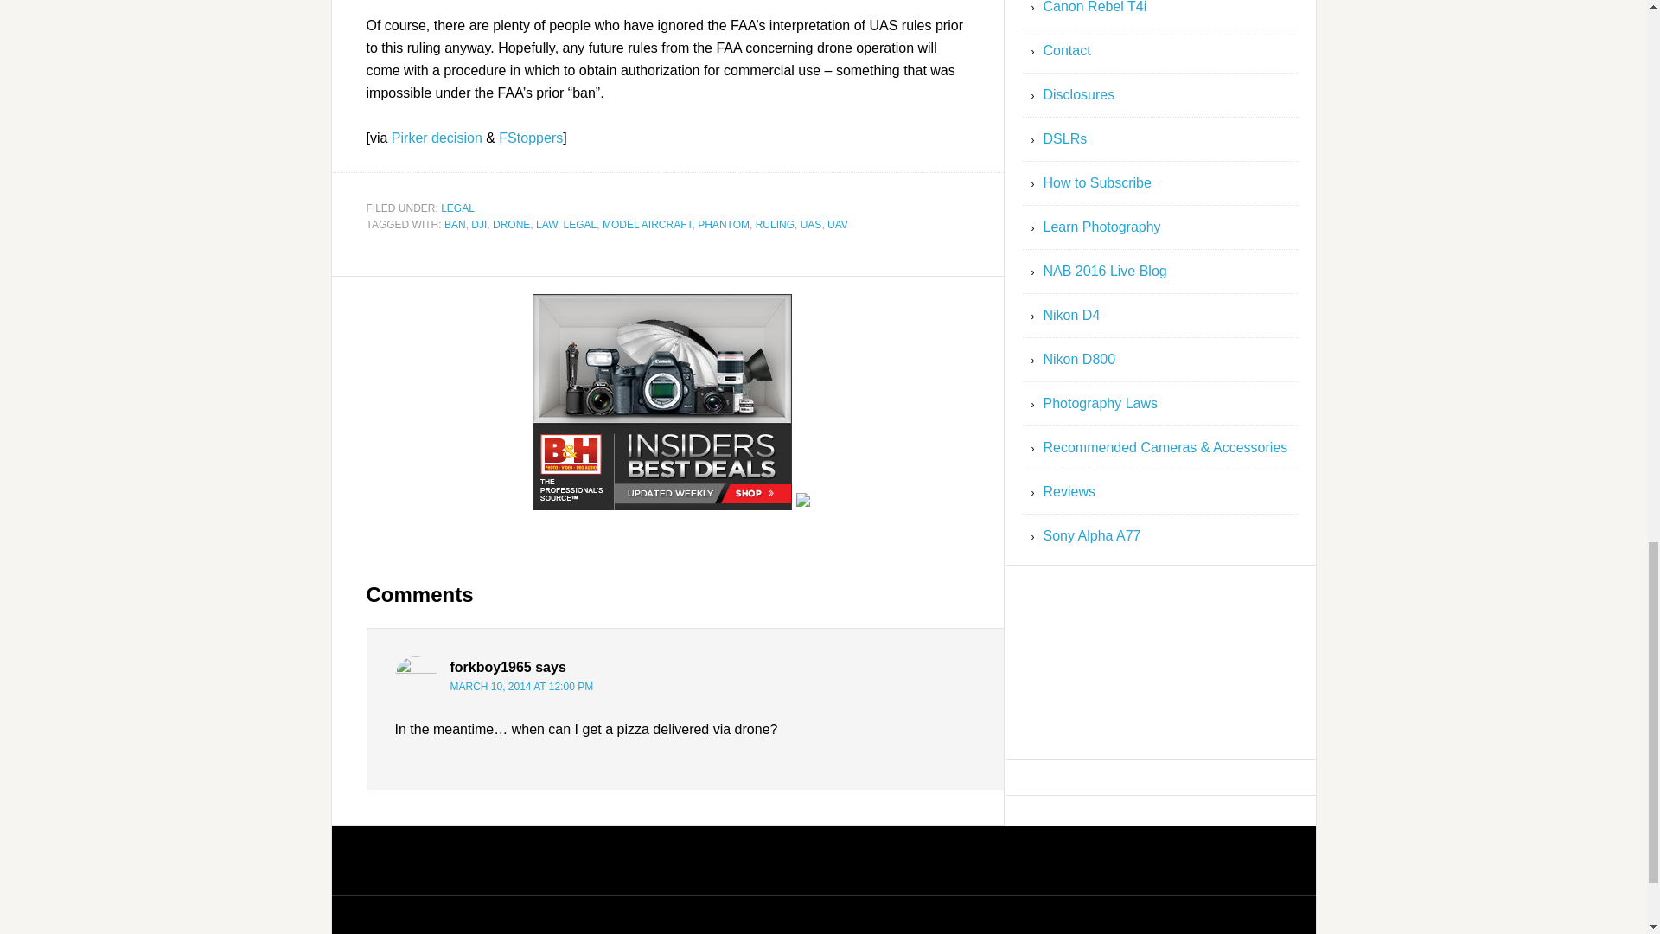  What do you see at coordinates (437, 138) in the screenshot?
I see `Pirker decision` at bounding box center [437, 138].